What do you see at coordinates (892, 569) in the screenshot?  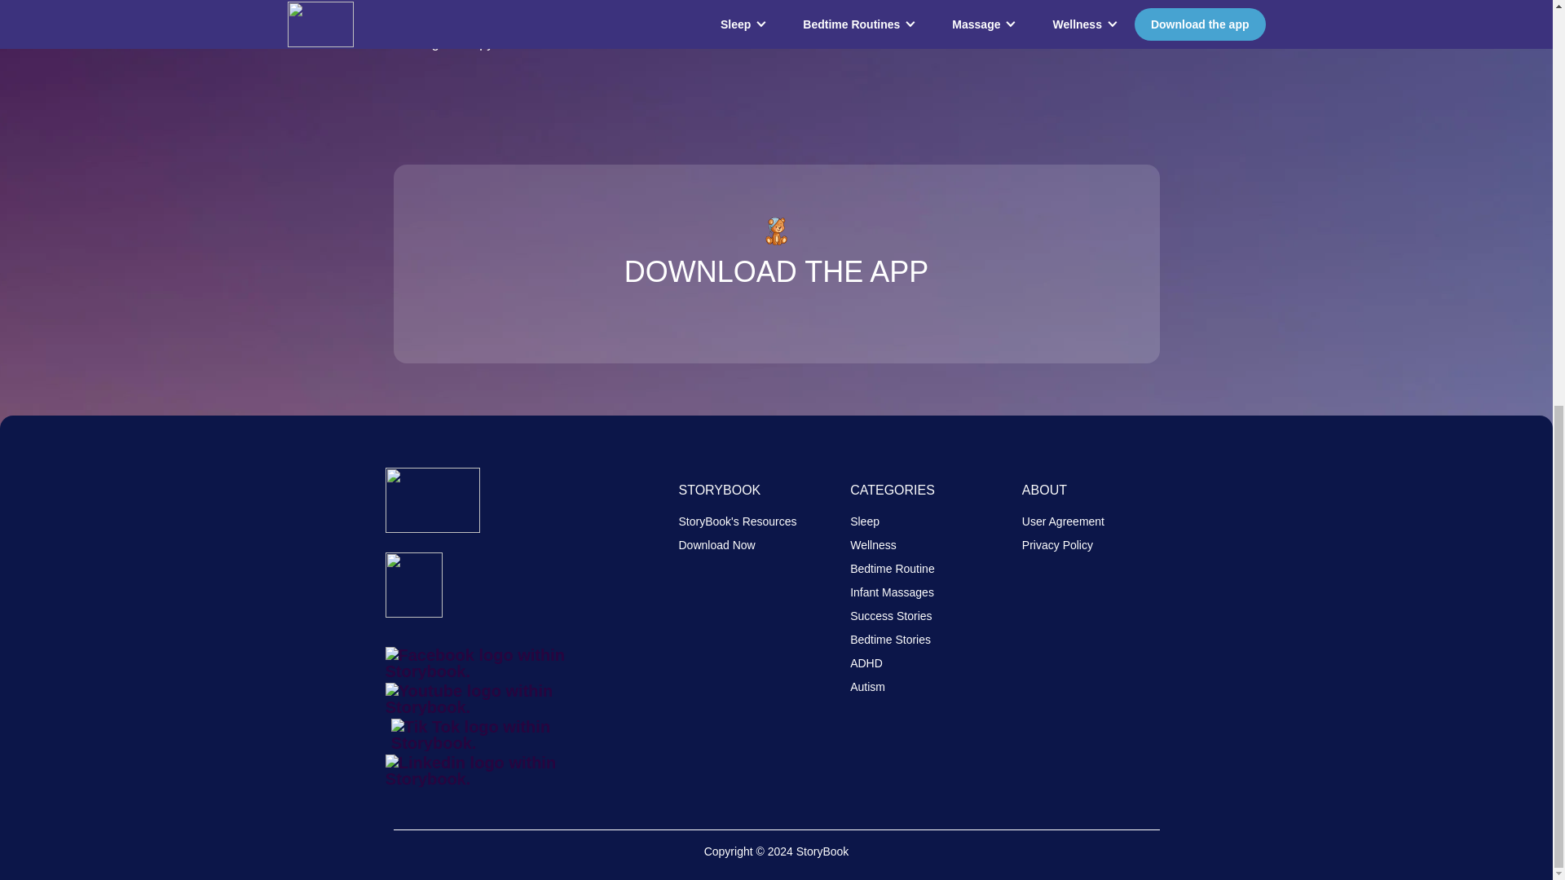 I see `Bedtime Routine` at bounding box center [892, 569].